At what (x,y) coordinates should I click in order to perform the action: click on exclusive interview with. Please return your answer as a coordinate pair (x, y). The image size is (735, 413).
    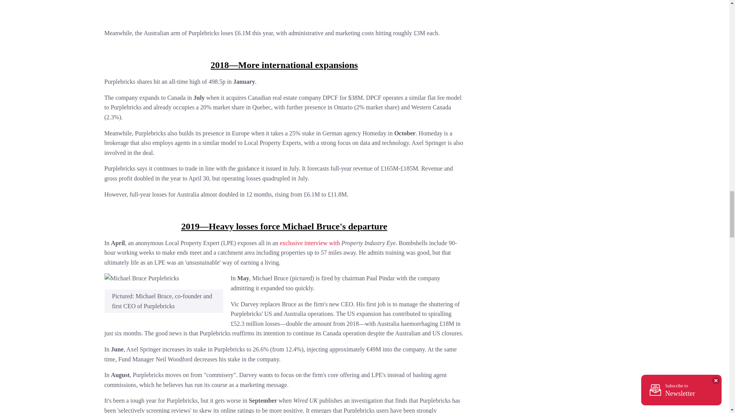
    Looking at the image, I should click on (310, 243).